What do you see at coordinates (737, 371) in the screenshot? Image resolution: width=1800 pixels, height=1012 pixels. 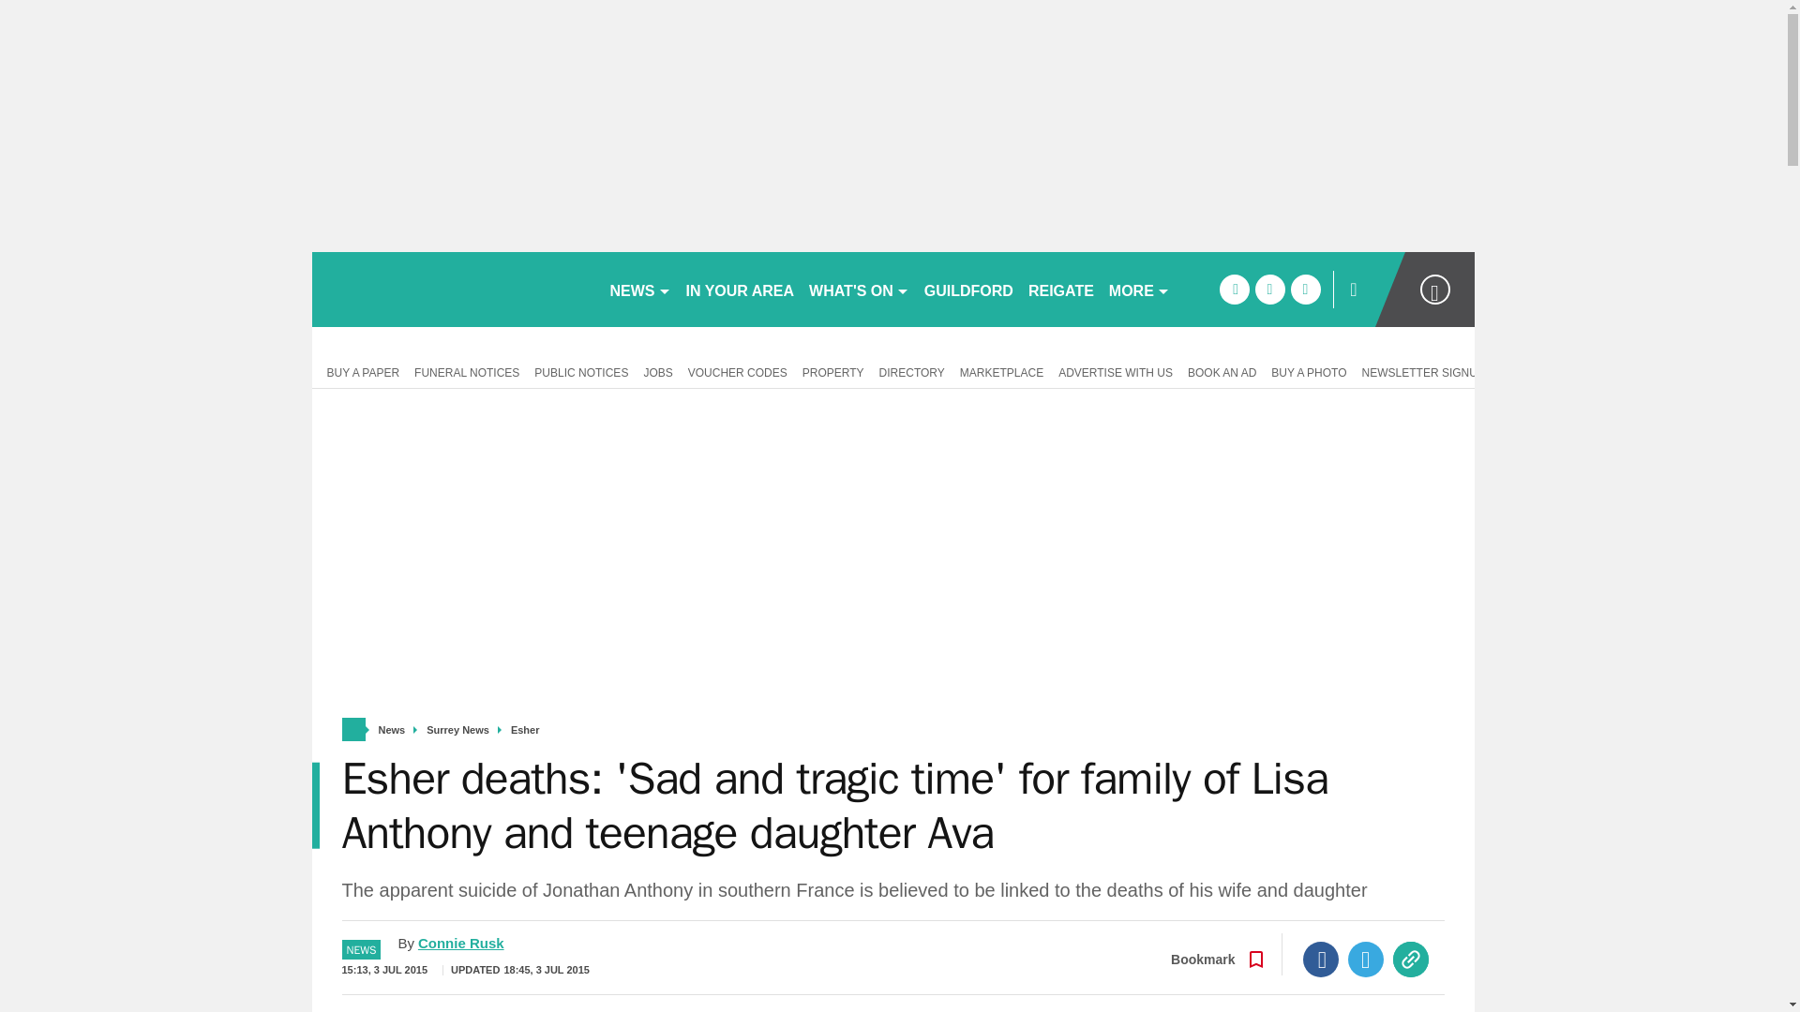 I see `VOUCHER CODES` at bounding box center [737, 371].